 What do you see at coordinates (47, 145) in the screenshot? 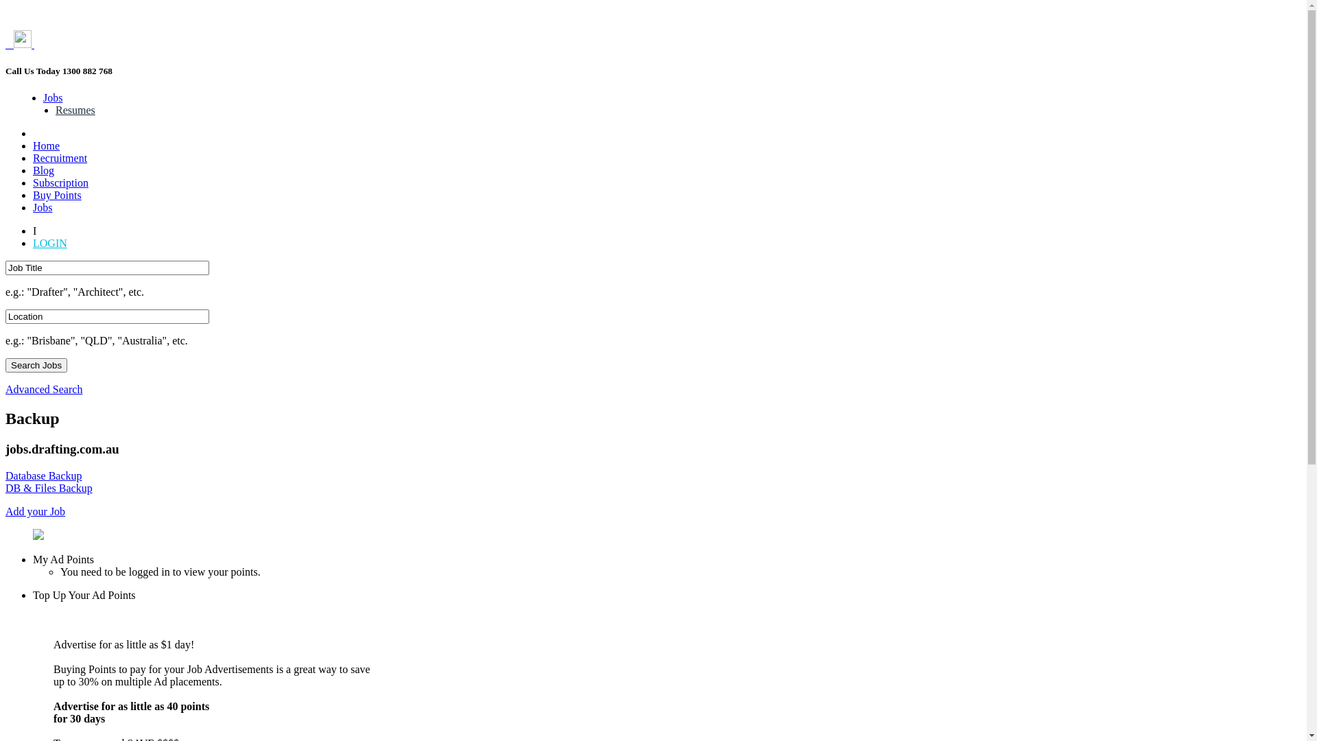
I see `Home` at bounding box center [47, 145].